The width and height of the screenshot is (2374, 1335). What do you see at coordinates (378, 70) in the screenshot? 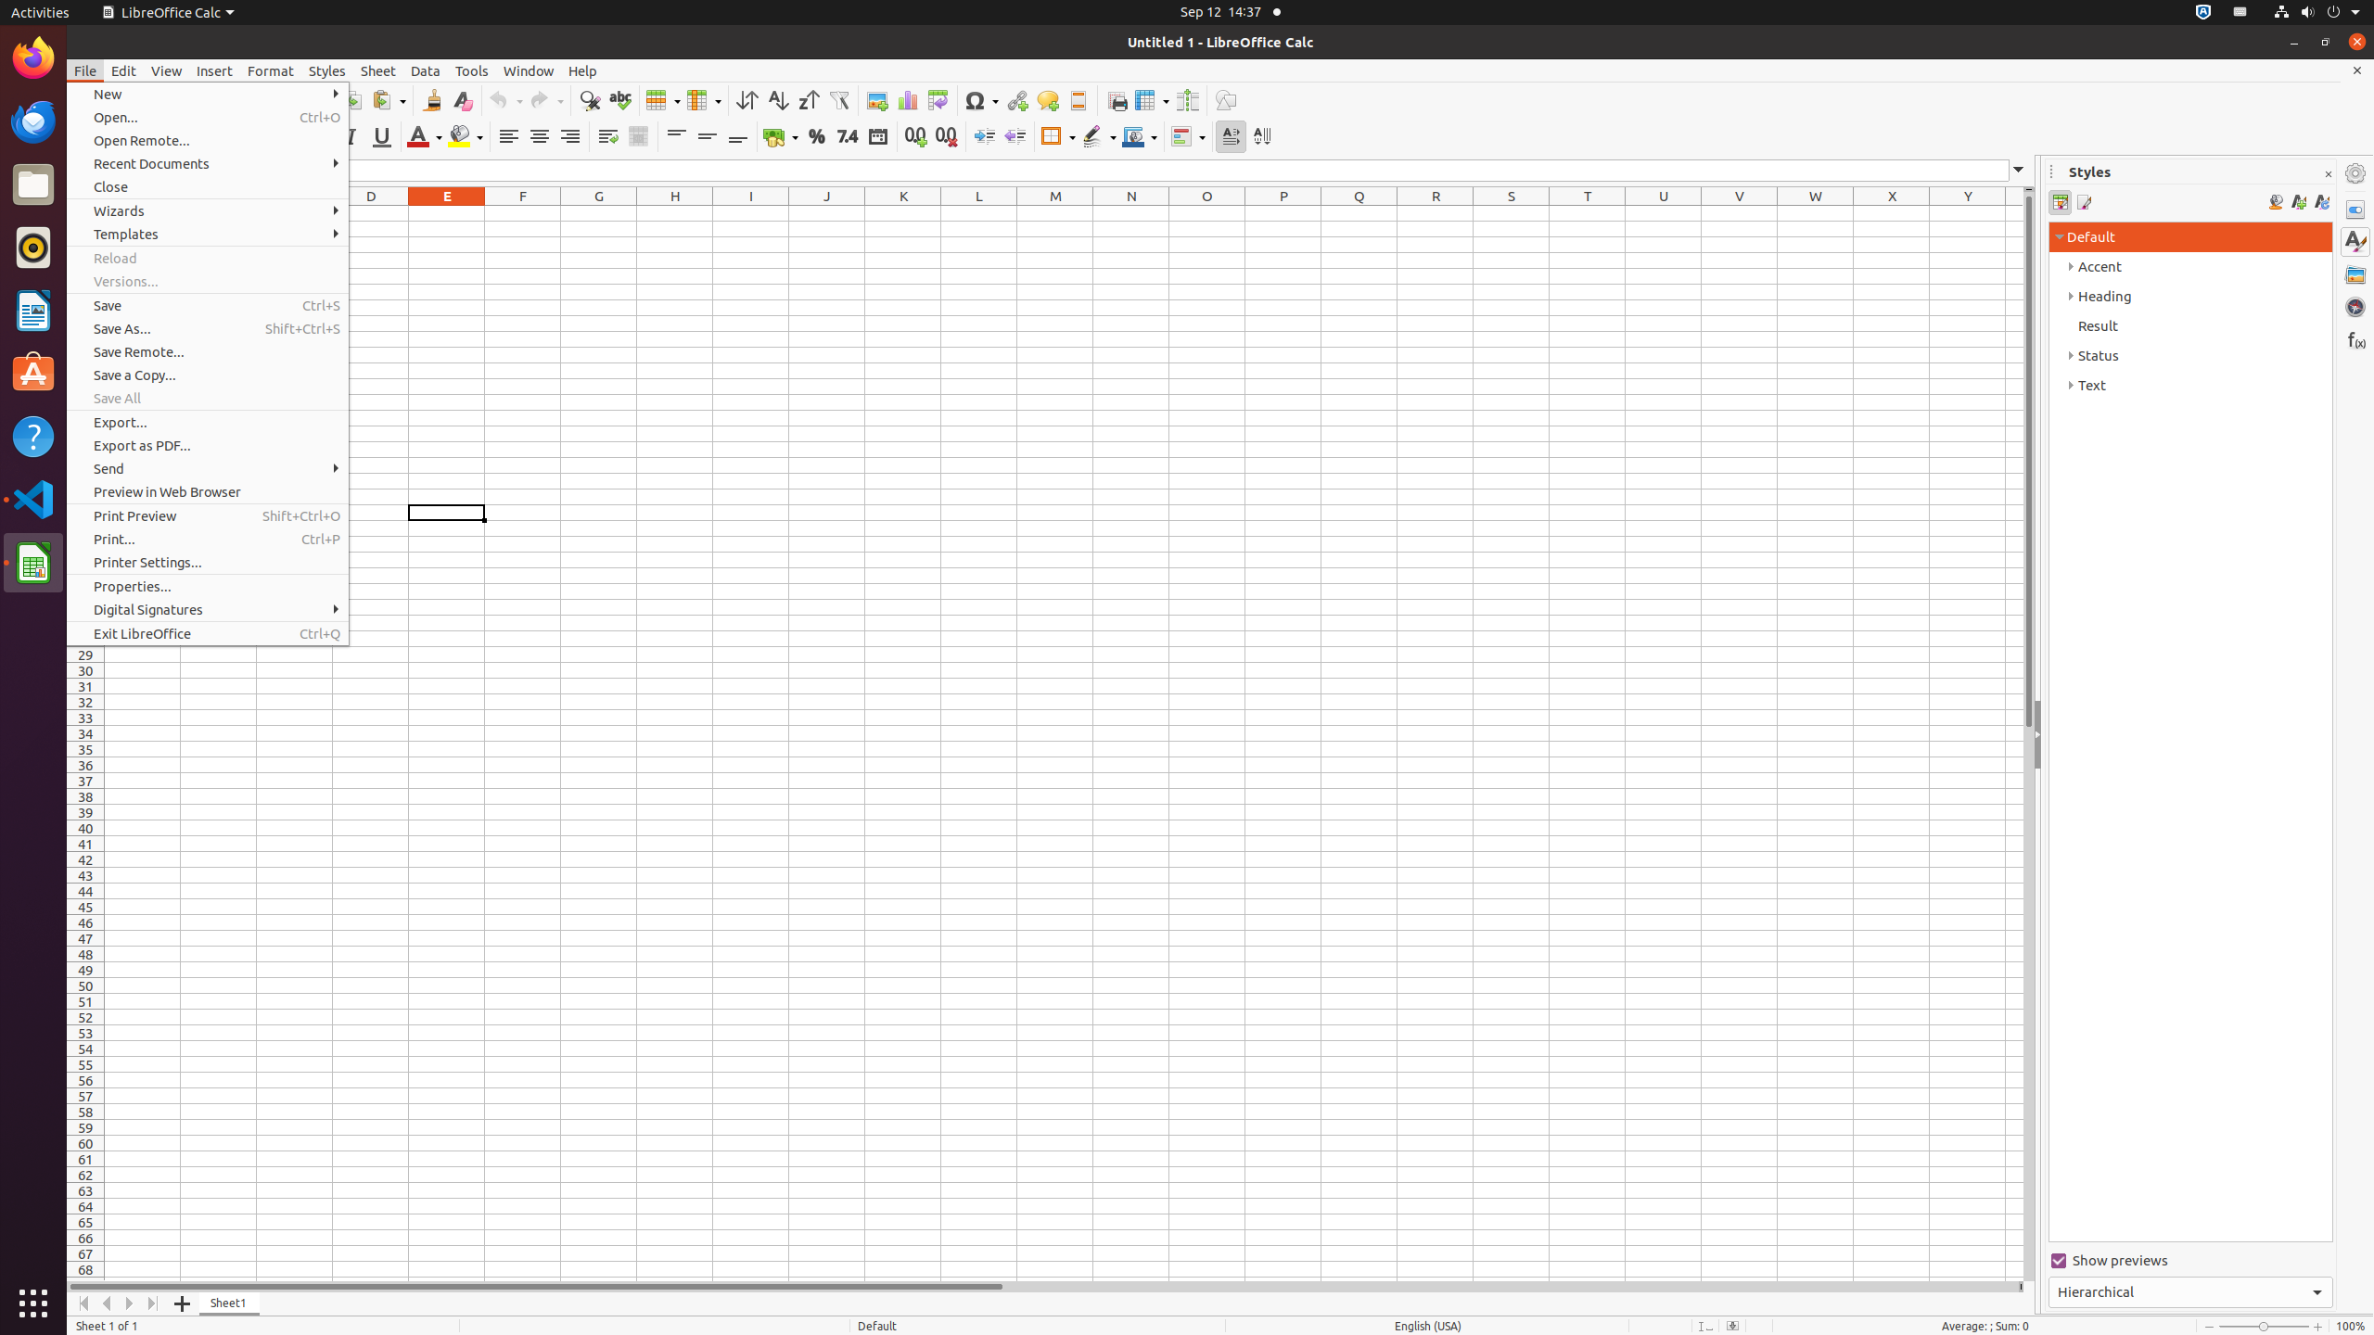
I see `Sheet` at bounding box center [378, 70].